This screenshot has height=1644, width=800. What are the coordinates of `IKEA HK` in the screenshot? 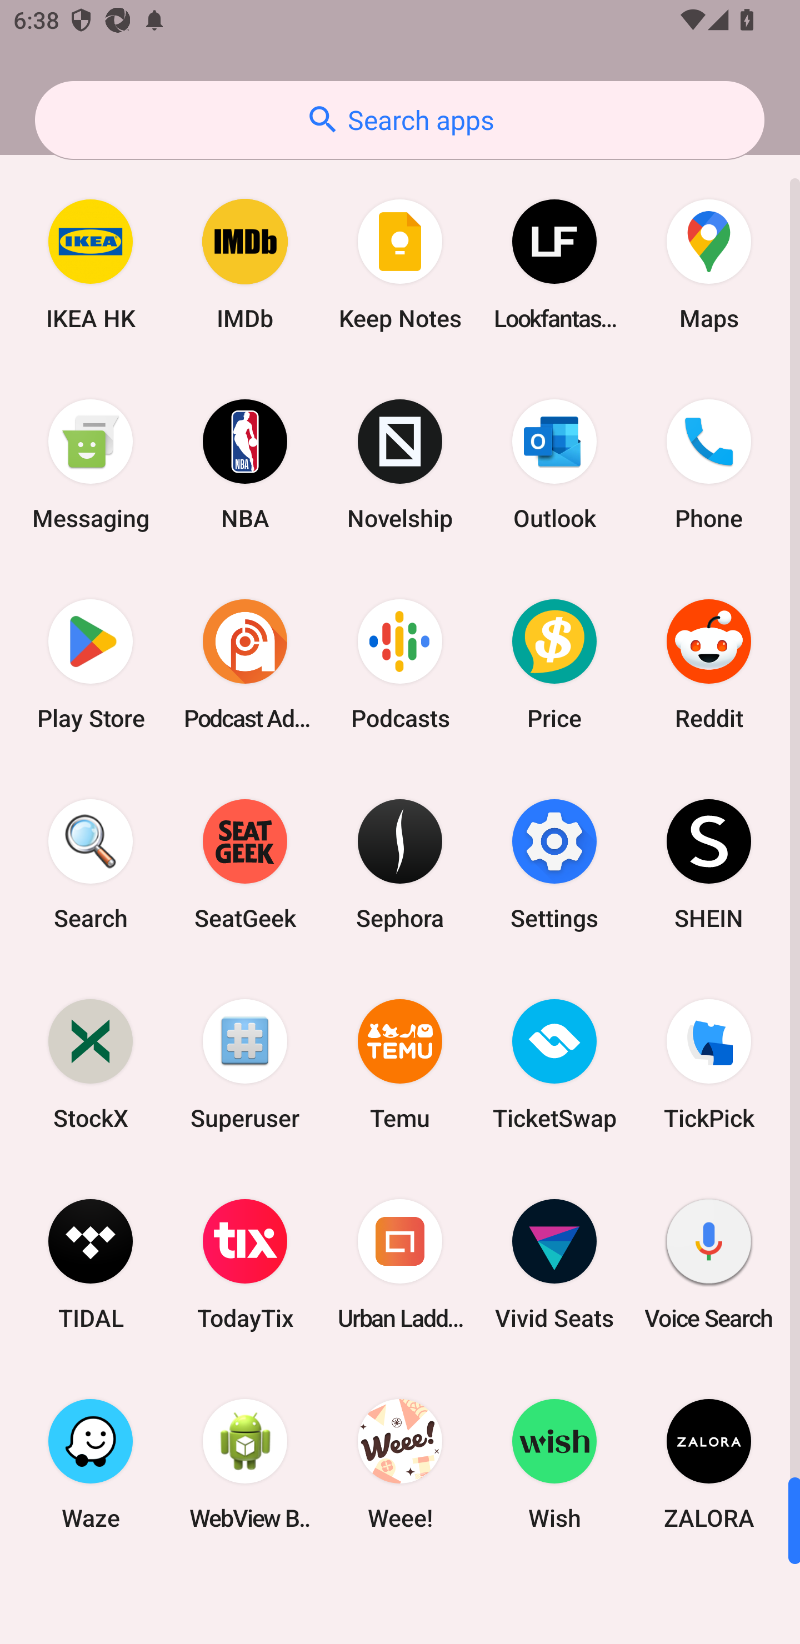 It's located at (91, 264).